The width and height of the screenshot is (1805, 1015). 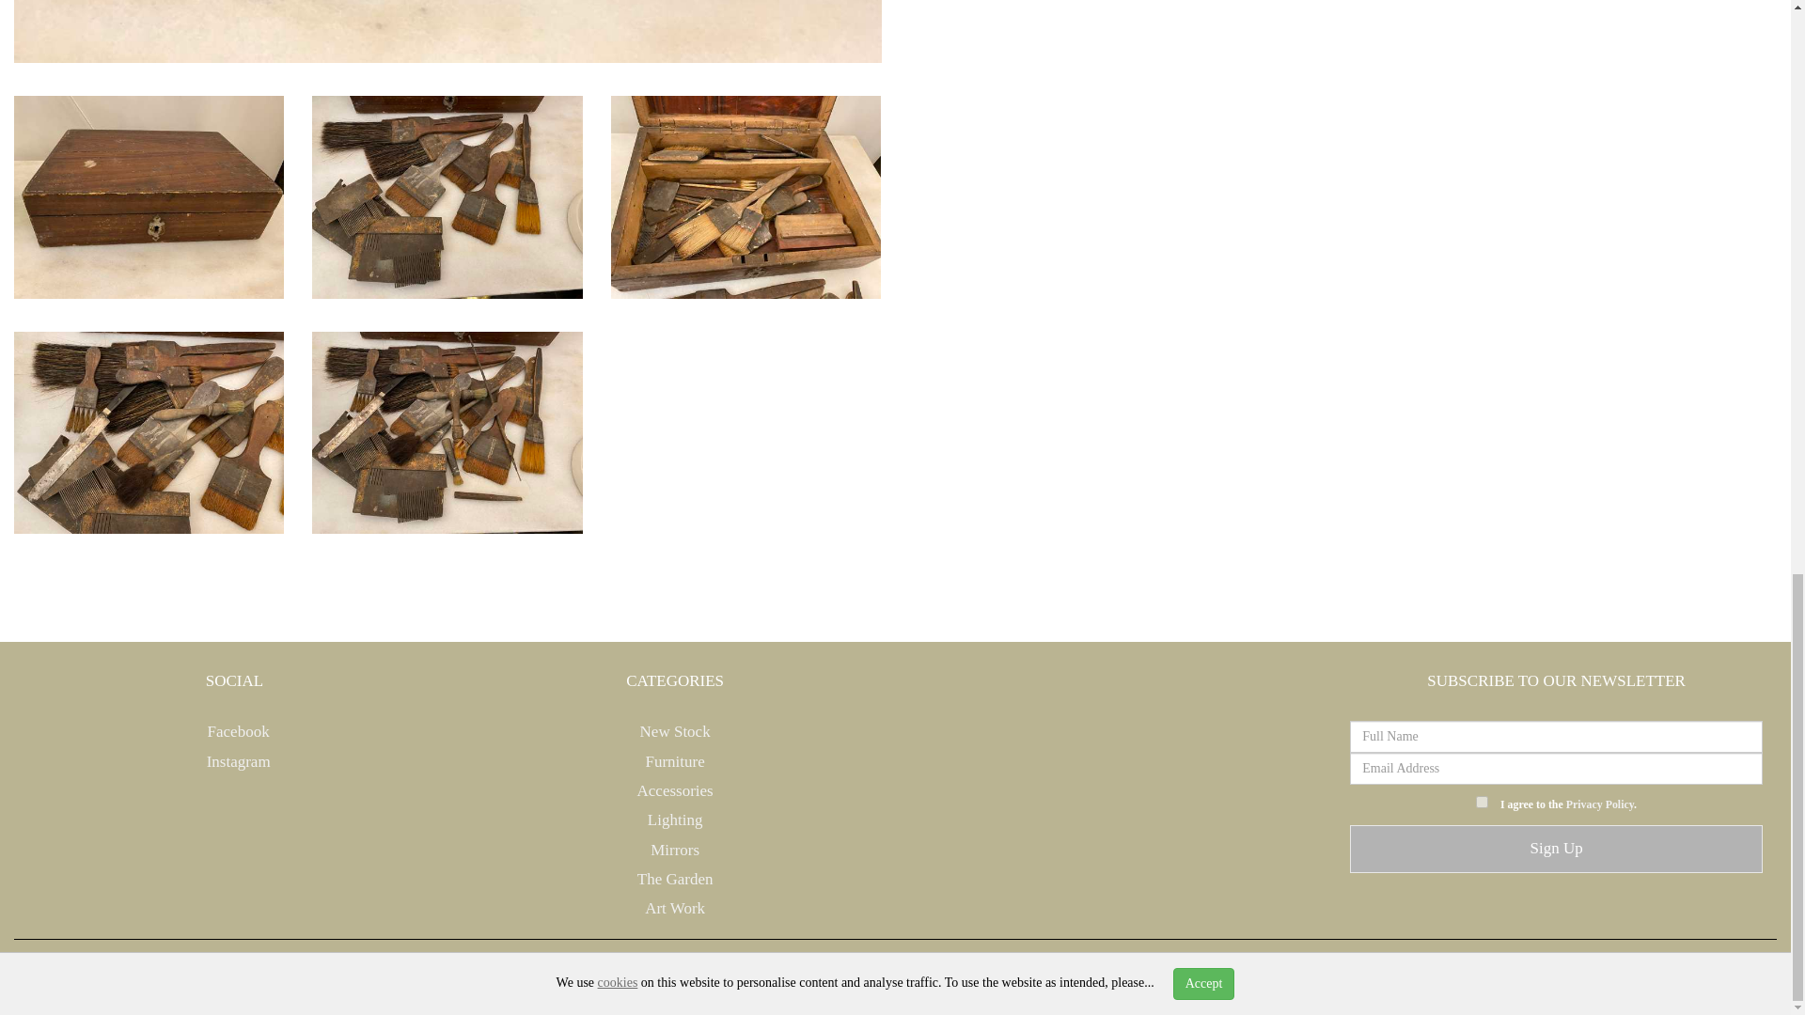 I want to click on   Instagram, so click(x=233, y=761).